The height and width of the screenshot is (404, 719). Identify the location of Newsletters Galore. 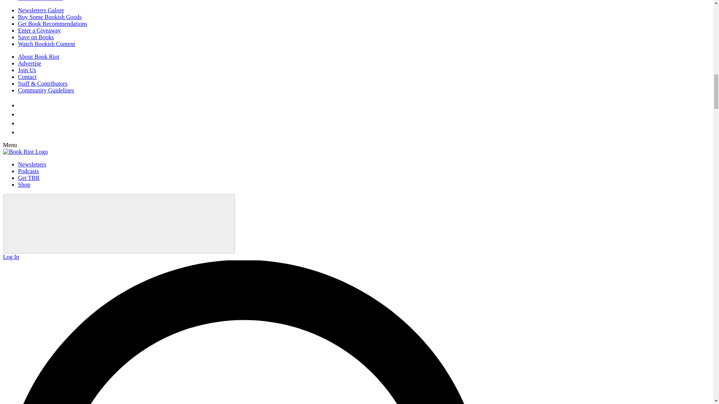
(41, 10).